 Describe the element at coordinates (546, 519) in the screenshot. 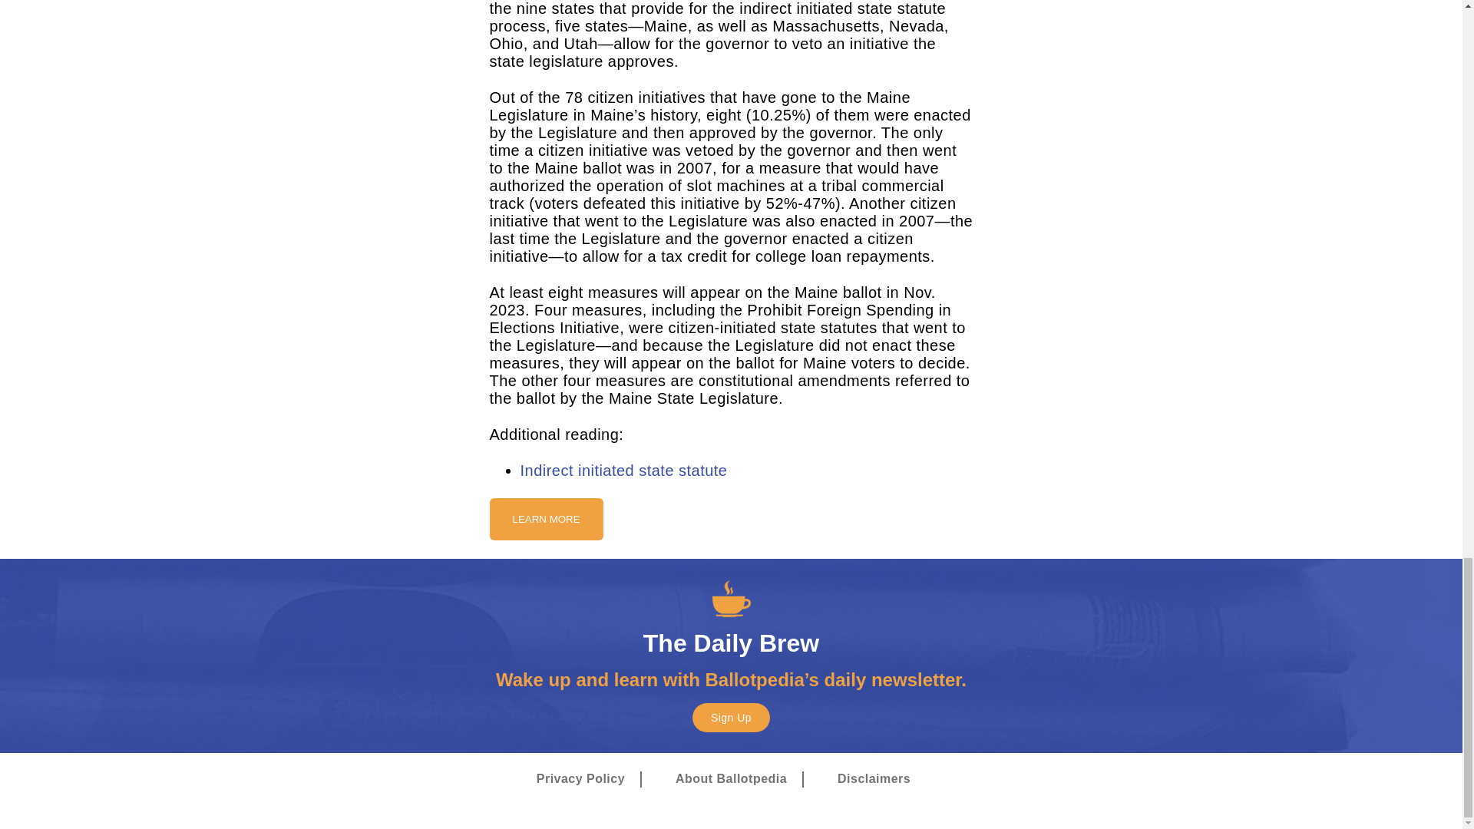

I see `LEARN MORE` at that location.